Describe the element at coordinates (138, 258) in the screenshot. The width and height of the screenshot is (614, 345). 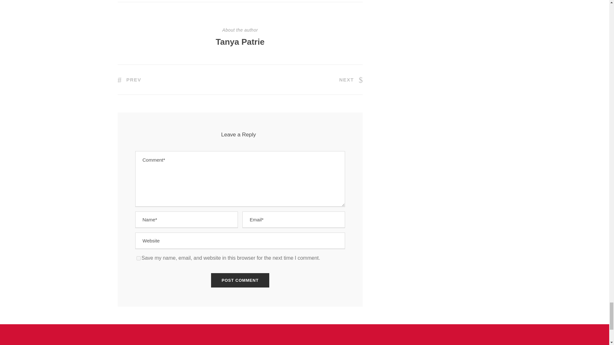
I see `yes` at that location.